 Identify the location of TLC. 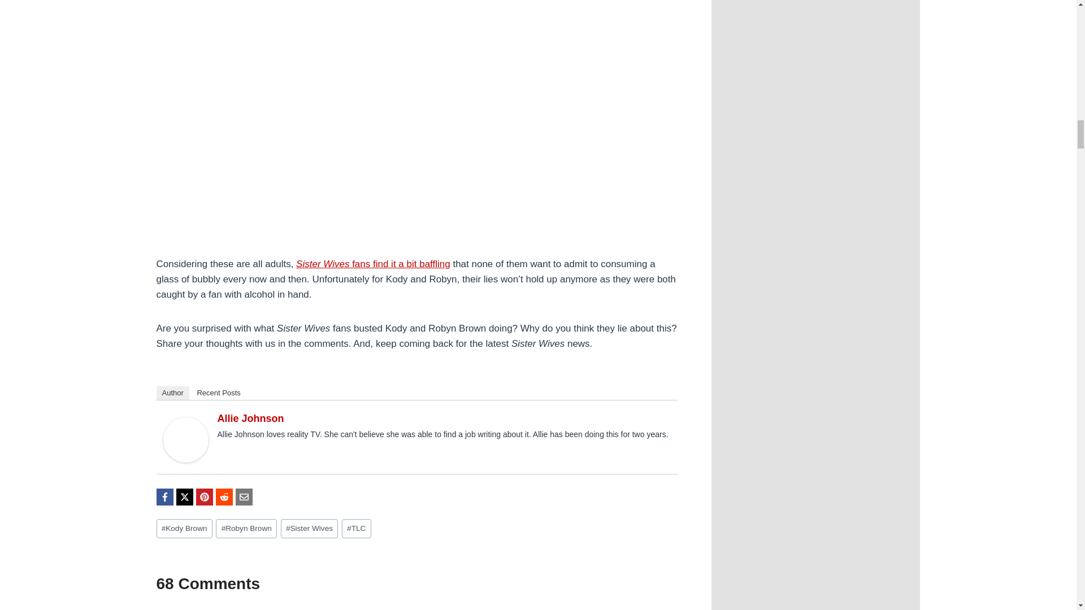
(356, 529).